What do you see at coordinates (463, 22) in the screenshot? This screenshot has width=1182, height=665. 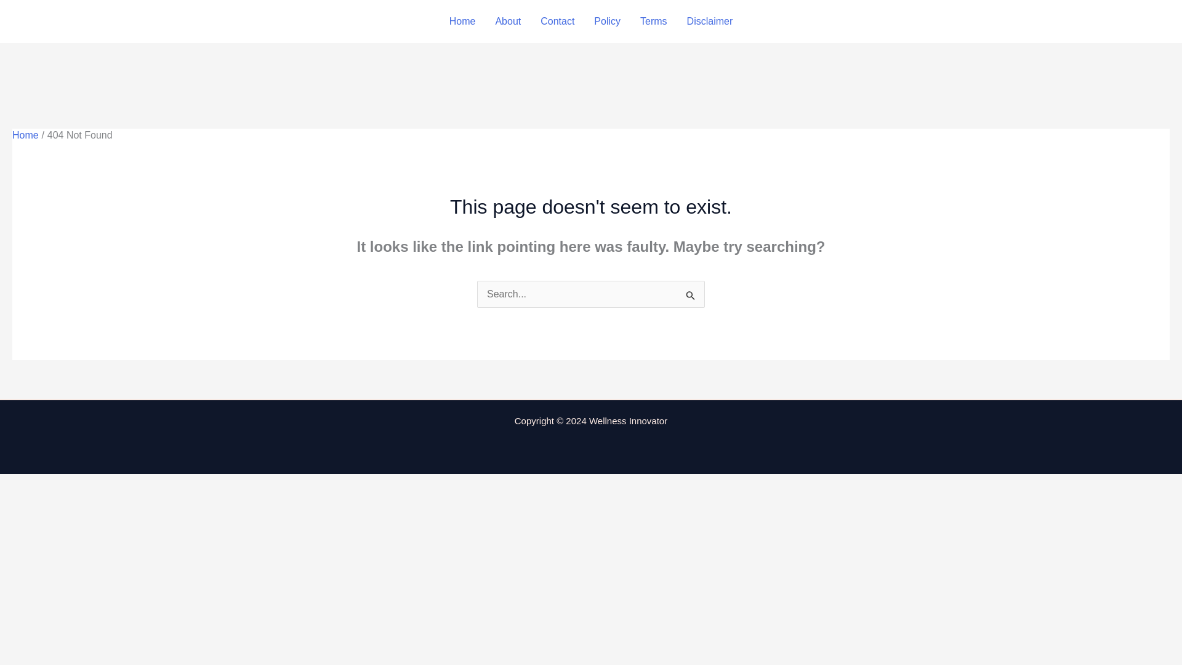 I see `Home` at bounding box center [463, 22].